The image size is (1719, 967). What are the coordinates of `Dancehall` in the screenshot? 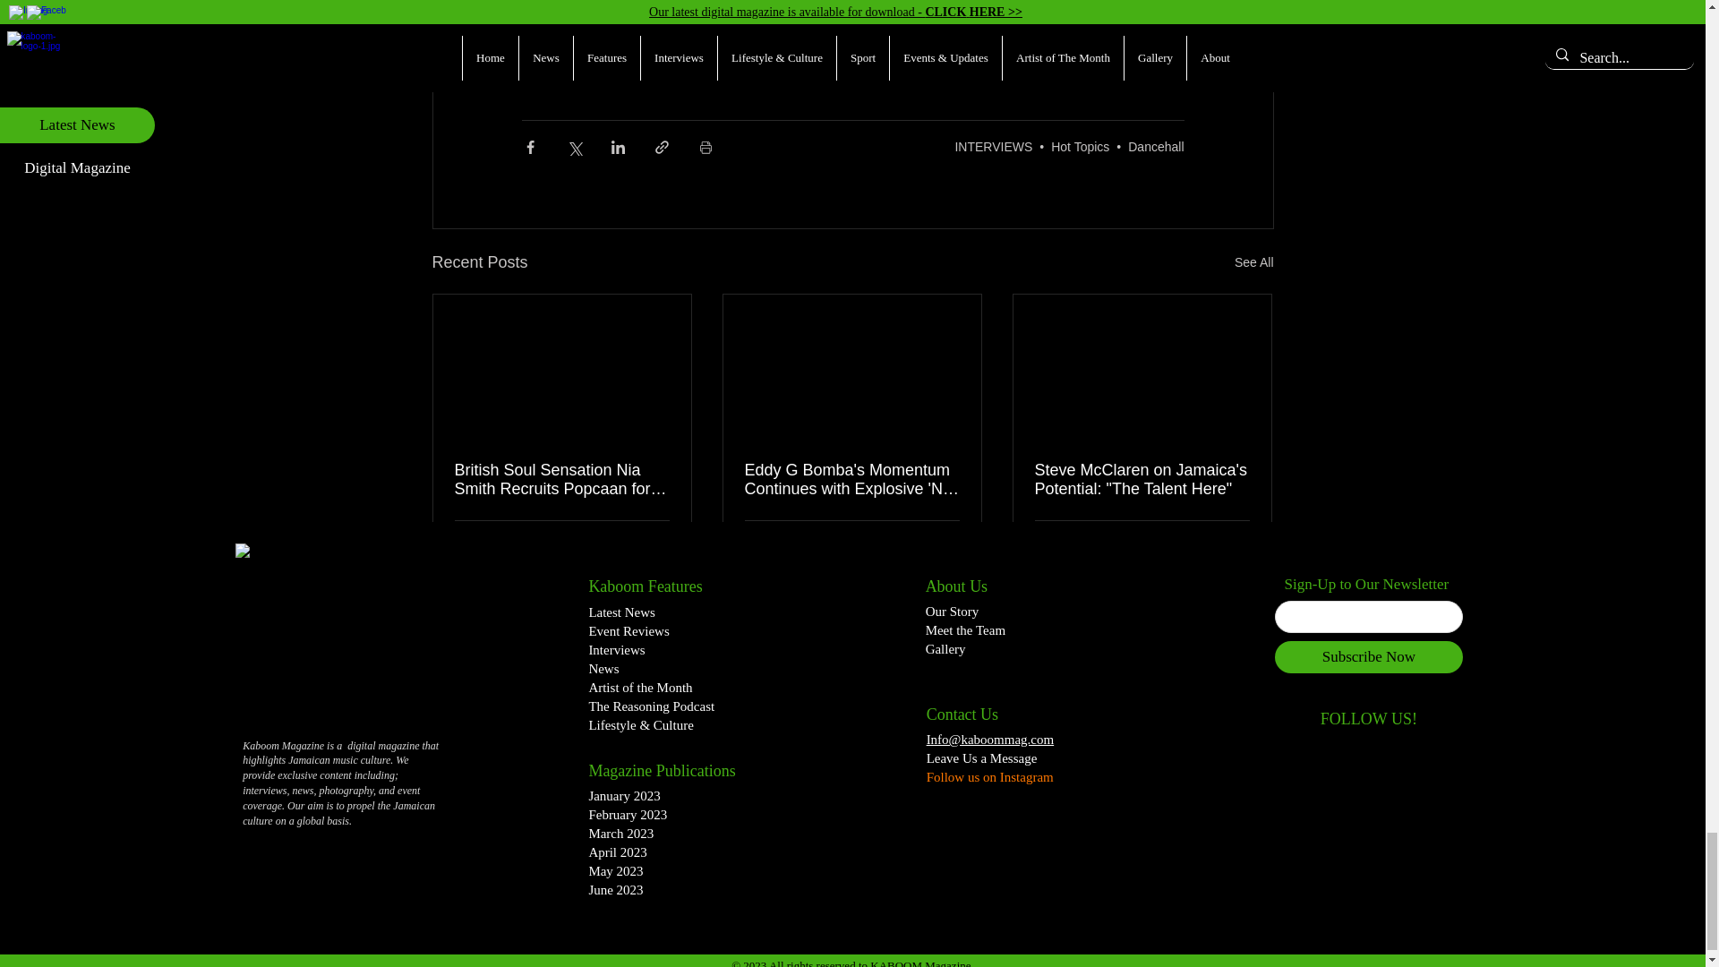 It's located at (1155, 146).